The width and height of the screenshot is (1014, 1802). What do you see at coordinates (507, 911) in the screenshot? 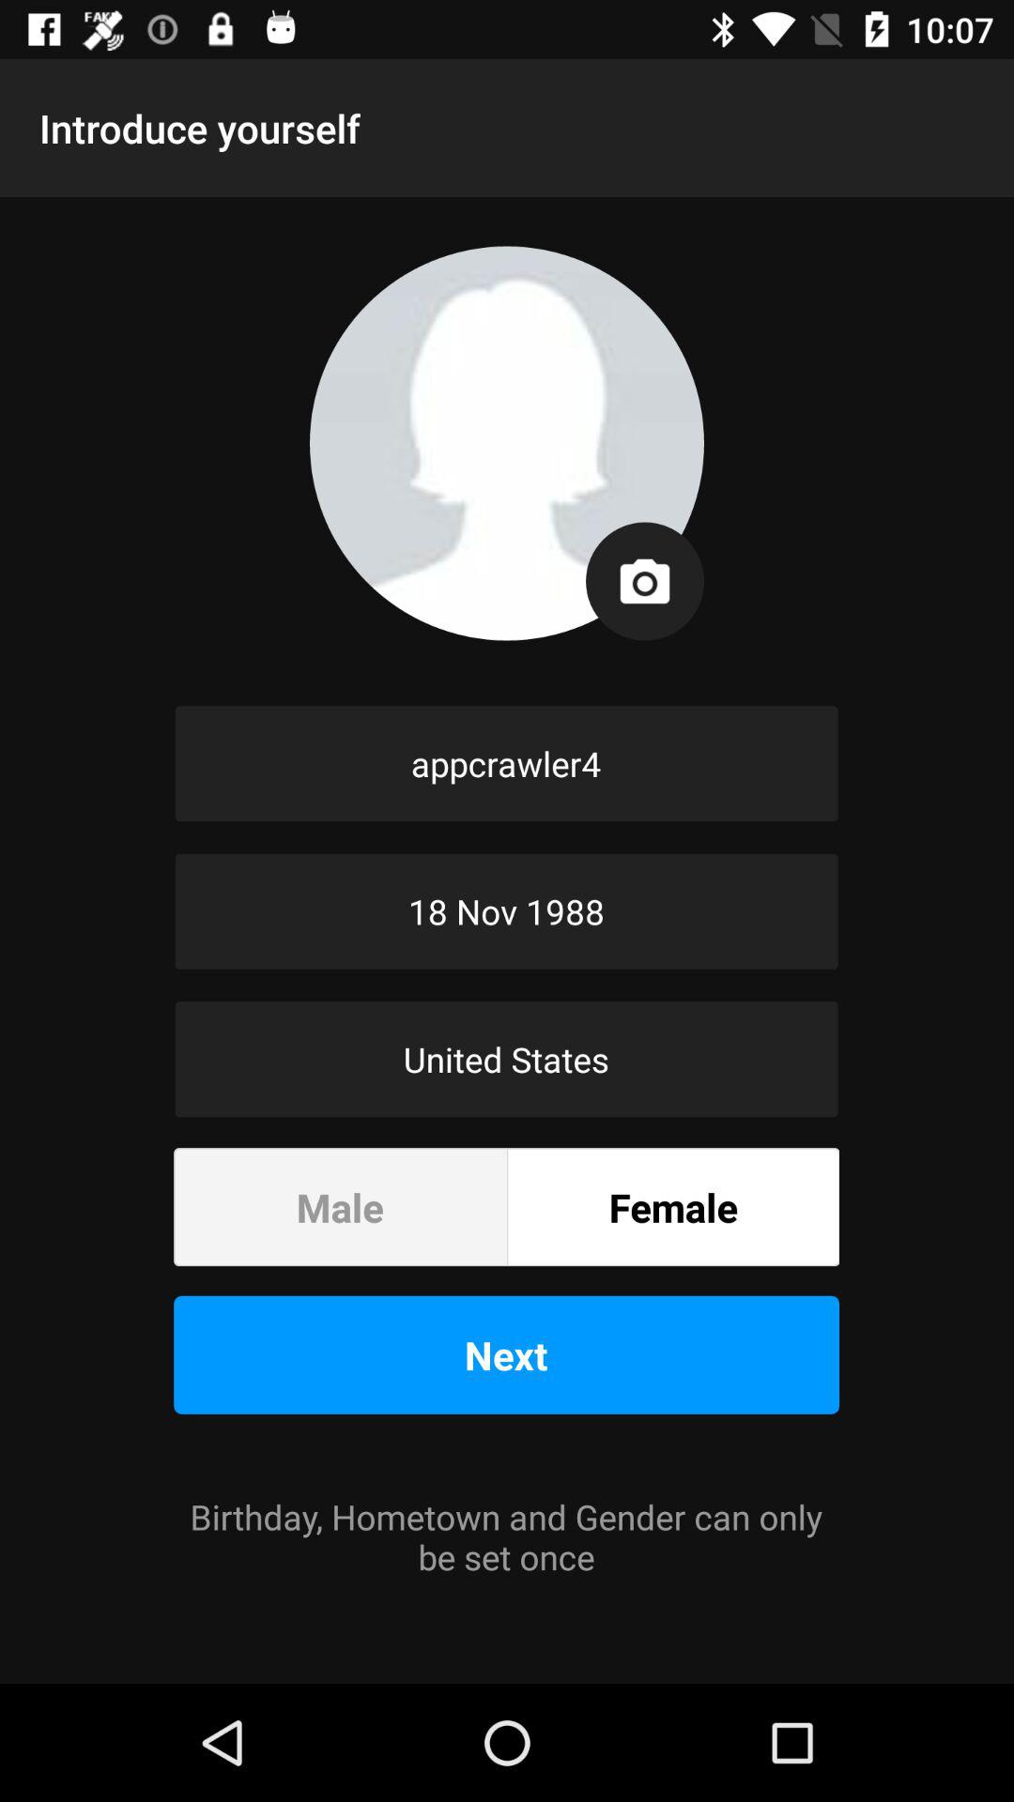
I see `launch the 18 nov 1988 item` at bounding box center [507, 911].